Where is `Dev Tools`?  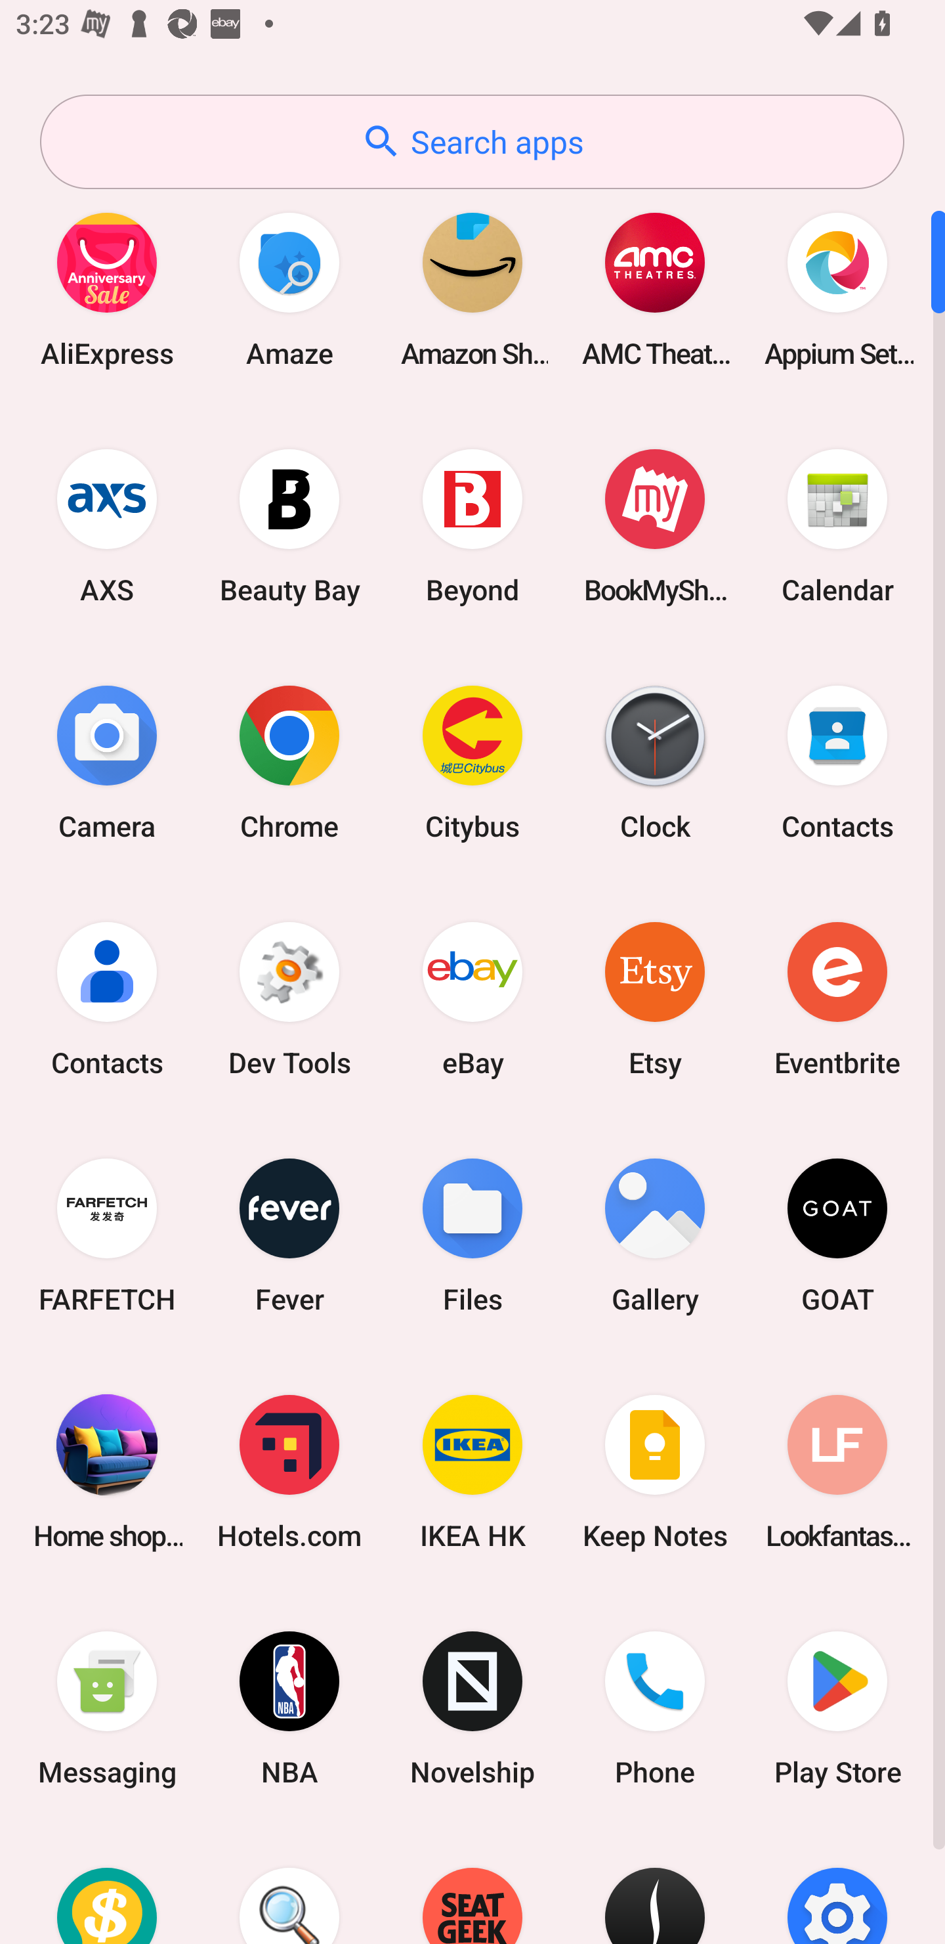
Dev Tools is located at coordinates (289, 998).